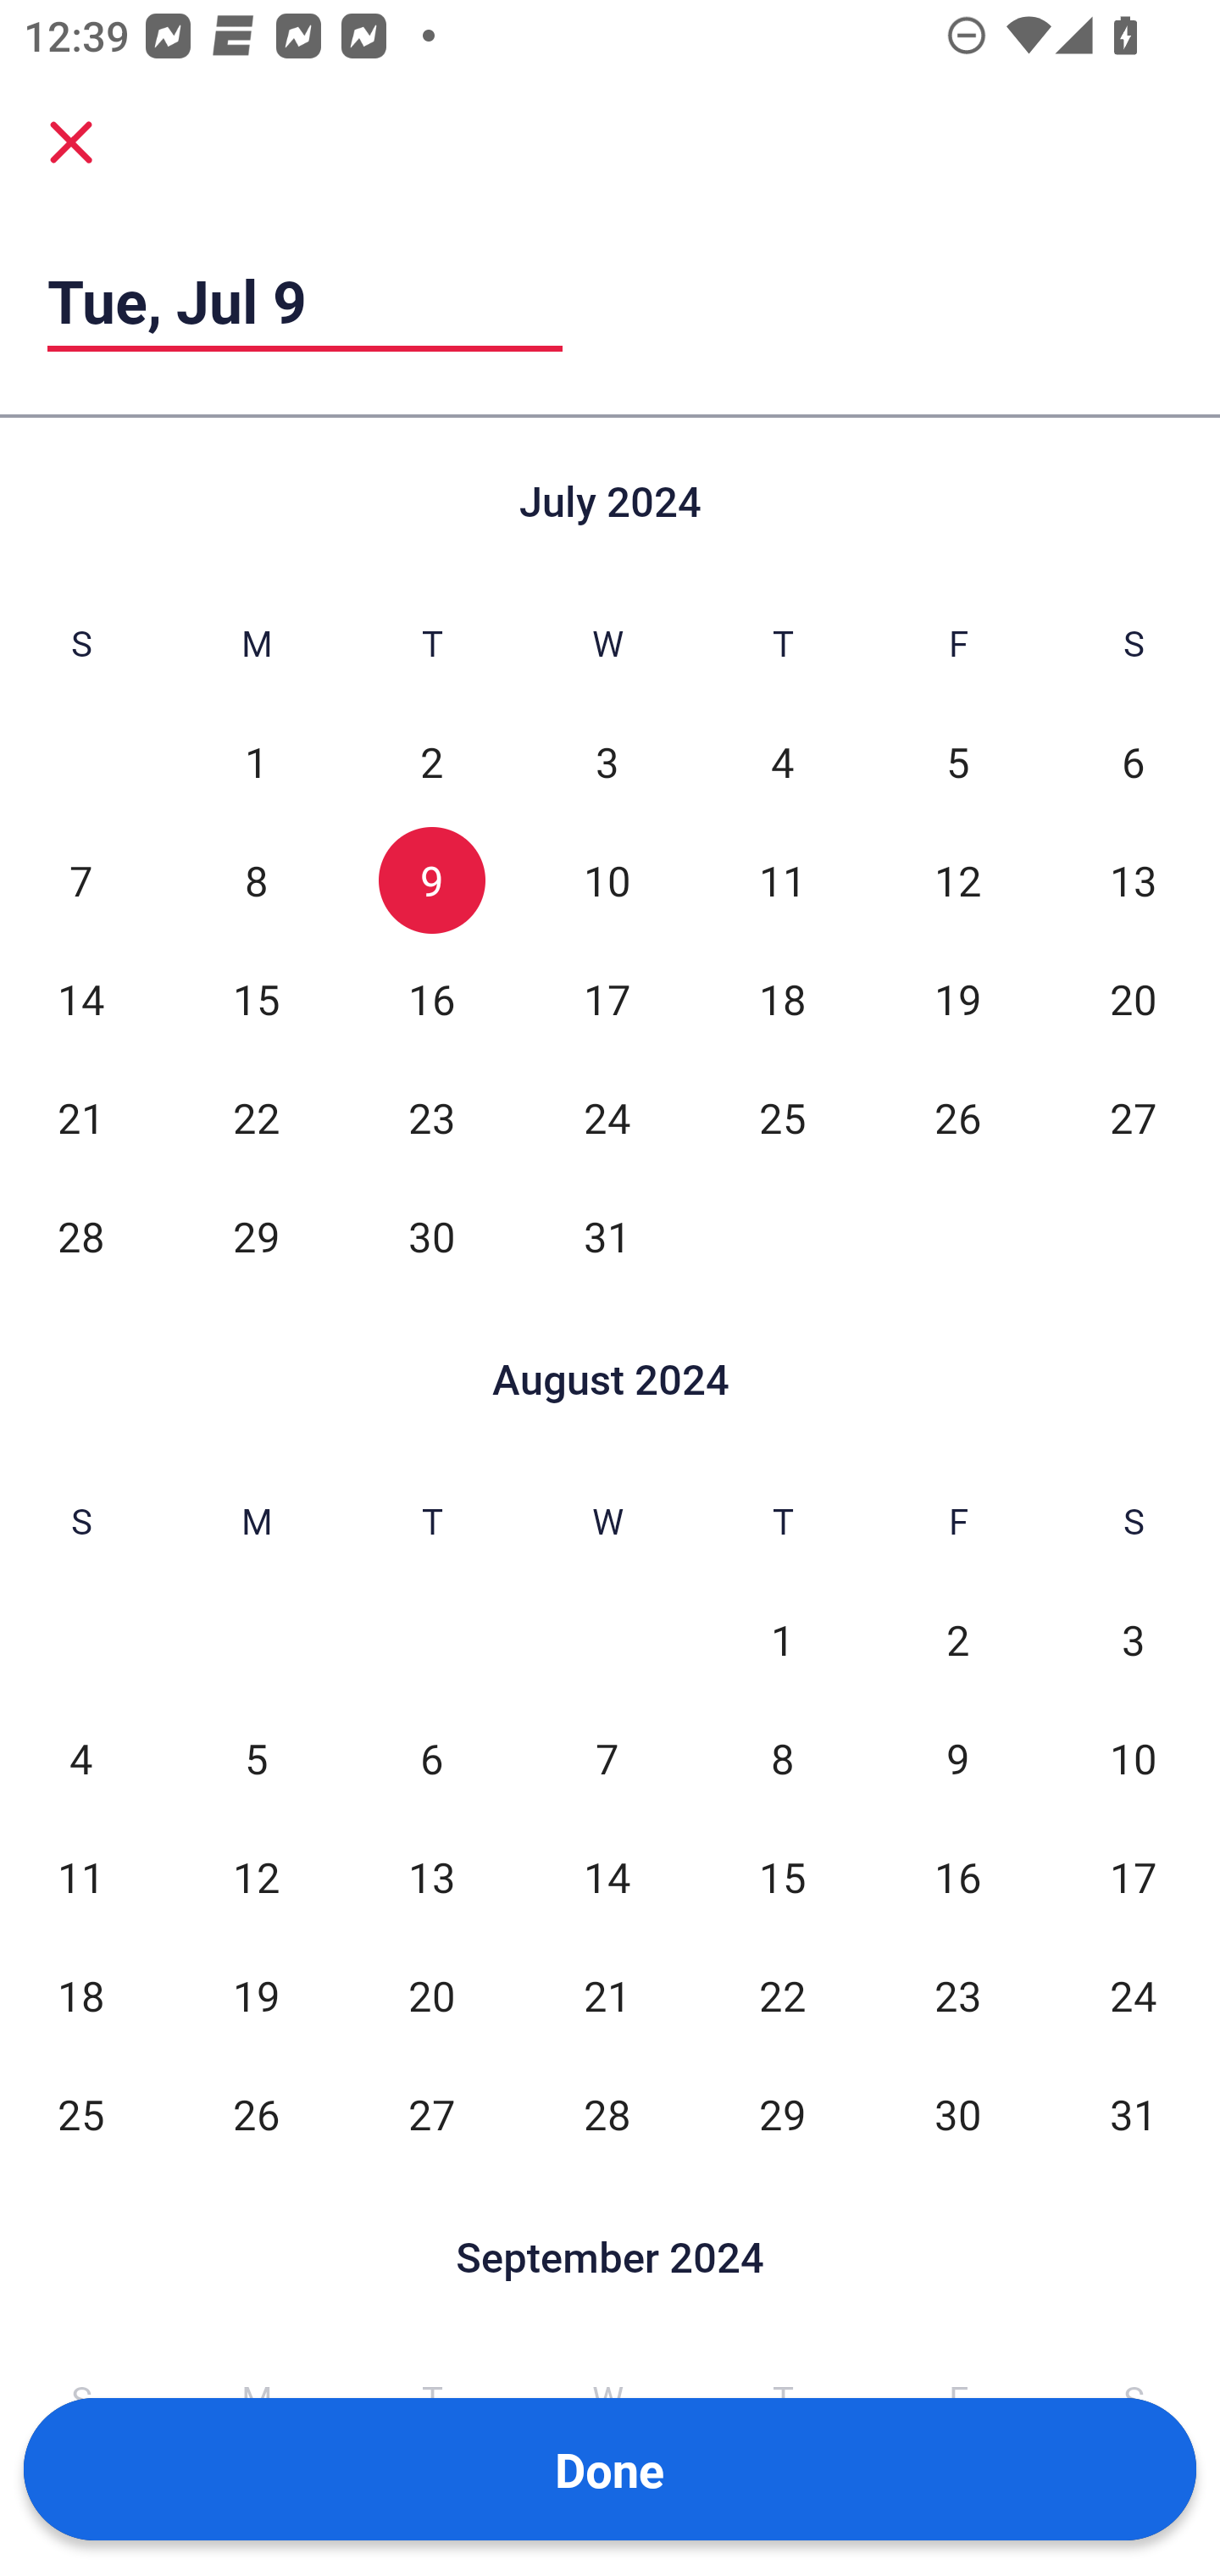 This screenshot has height=2576, width=1220. What do you see at coordinates (256, 762) in the screenshot?
I see `1 Mon, Jul 1, Not Selected` at bounding box center [256, 762].